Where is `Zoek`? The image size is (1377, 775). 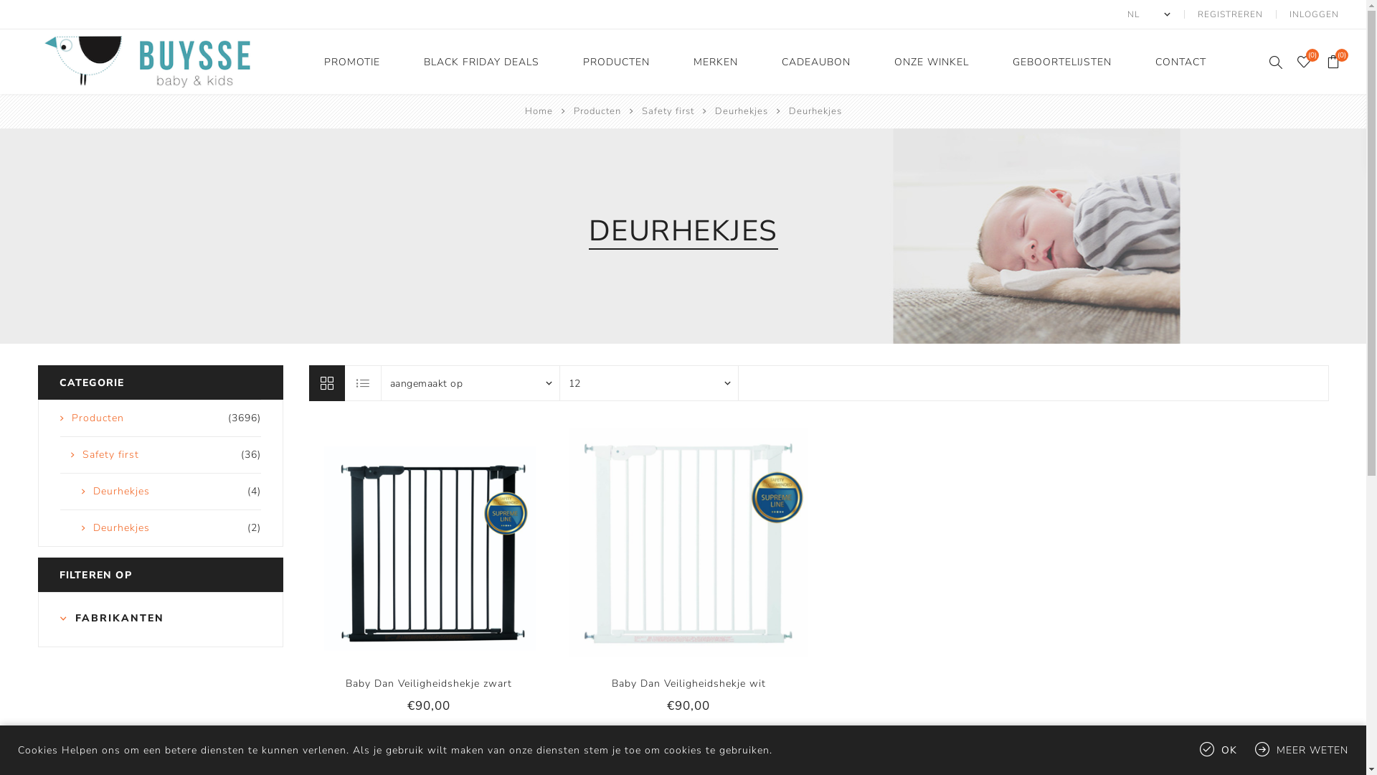
Zoek is located at coordinates (1275, 62).